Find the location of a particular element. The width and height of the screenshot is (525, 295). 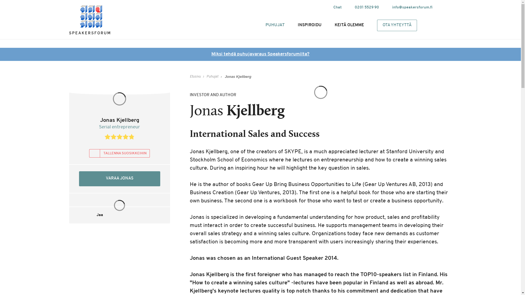

Chat is located at coordinates (337, 8).